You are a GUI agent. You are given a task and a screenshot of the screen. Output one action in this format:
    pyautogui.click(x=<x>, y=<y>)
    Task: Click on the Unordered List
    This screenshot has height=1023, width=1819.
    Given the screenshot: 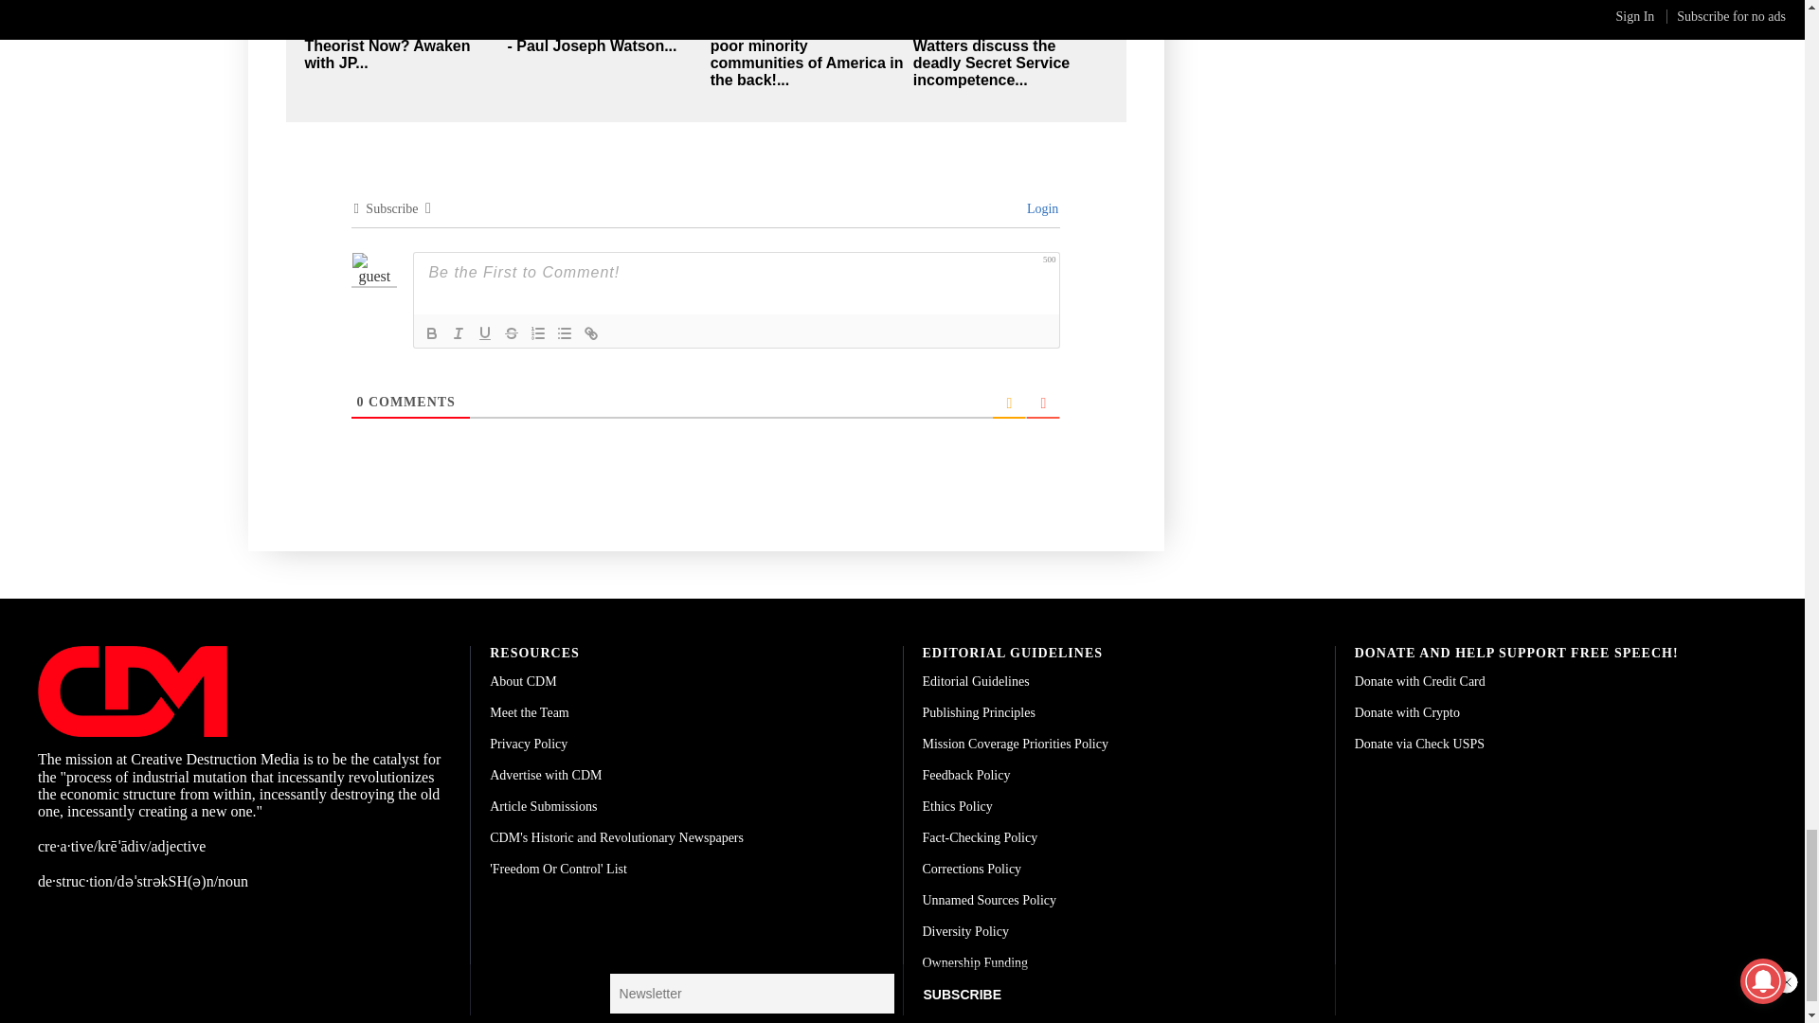 What is the action you would take?
    pyautogui.click(x=565, y=333)
    